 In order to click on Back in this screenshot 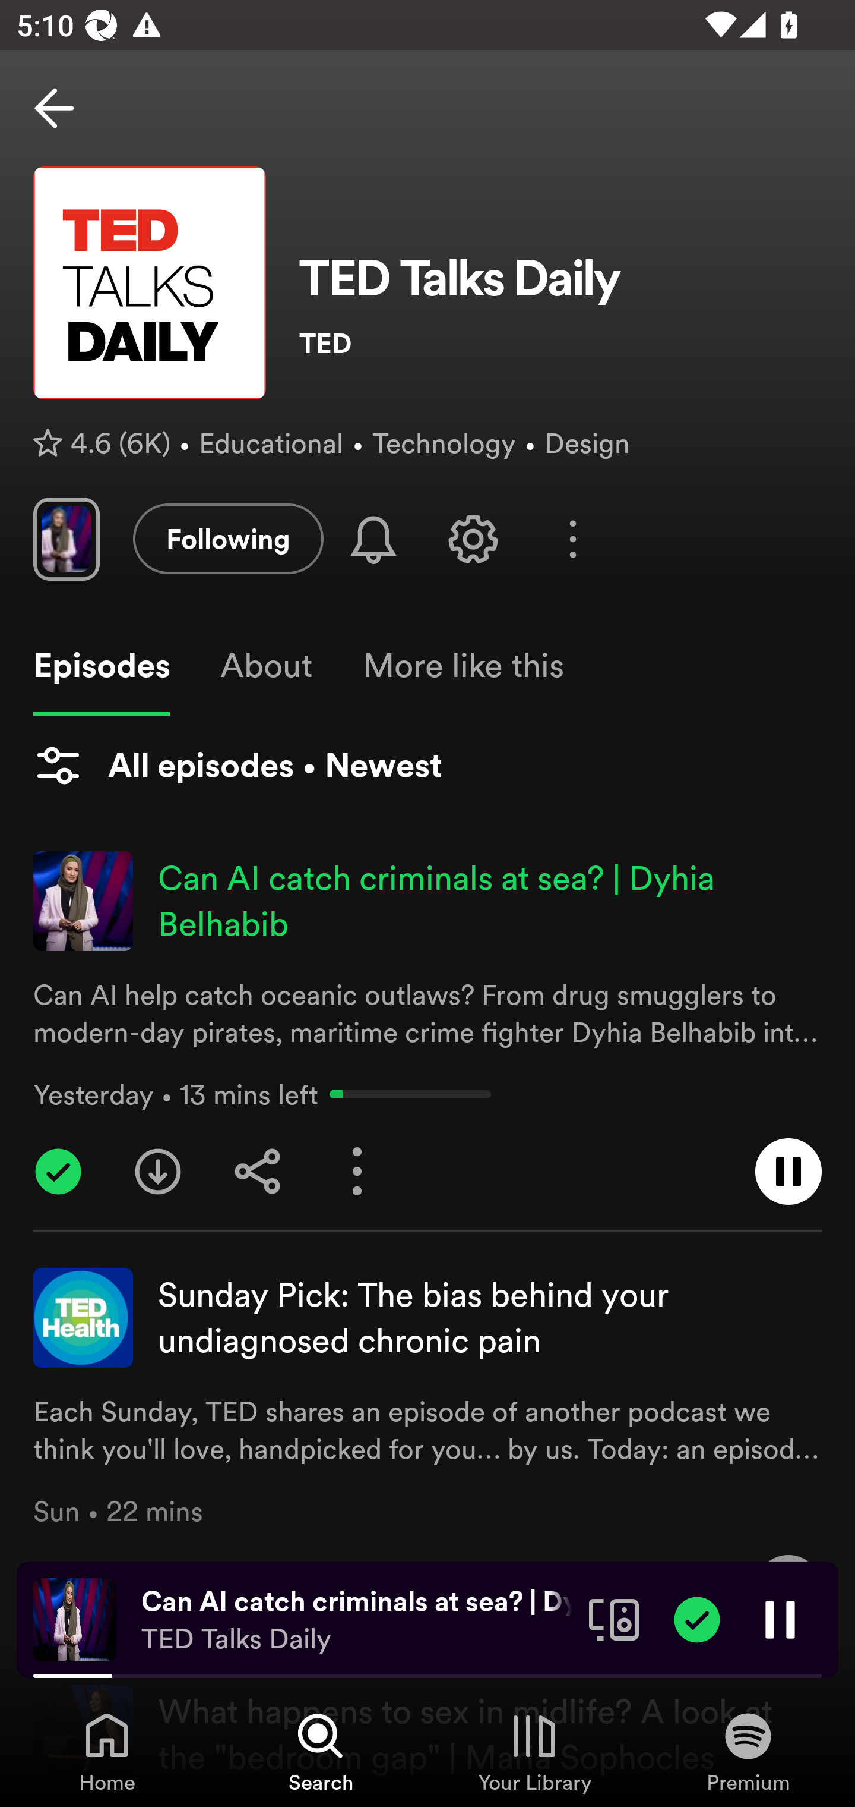, I will do `click(54, 108)`.